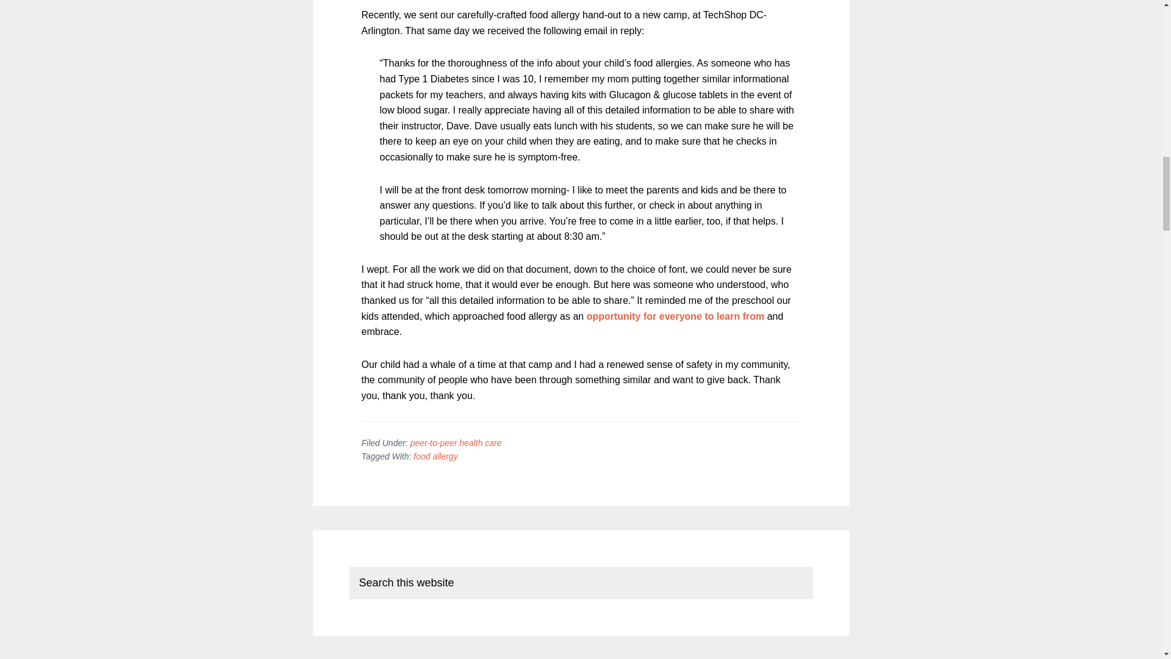 The width and height of the screenshot is (1171, 659). What do you see at coordinates (675, 316) in the screenshot?
I see `opportunity for everyone to learn from` at bounding box center [675, 316].